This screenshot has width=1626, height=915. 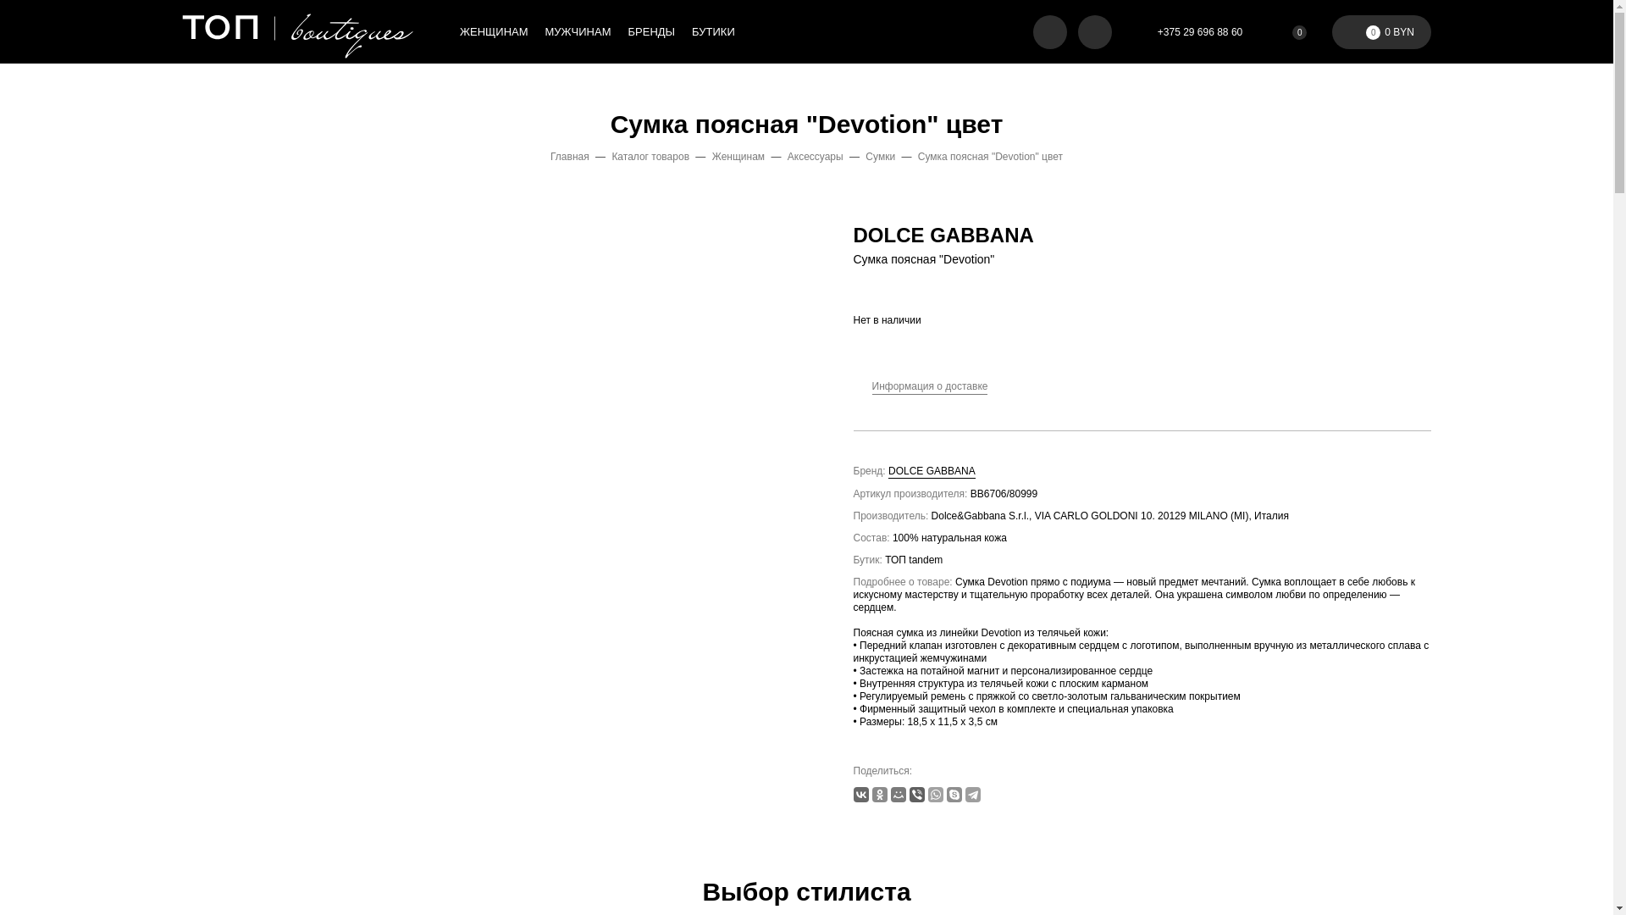 I want to click on 00 BYN, so click(x=1382, y=32).